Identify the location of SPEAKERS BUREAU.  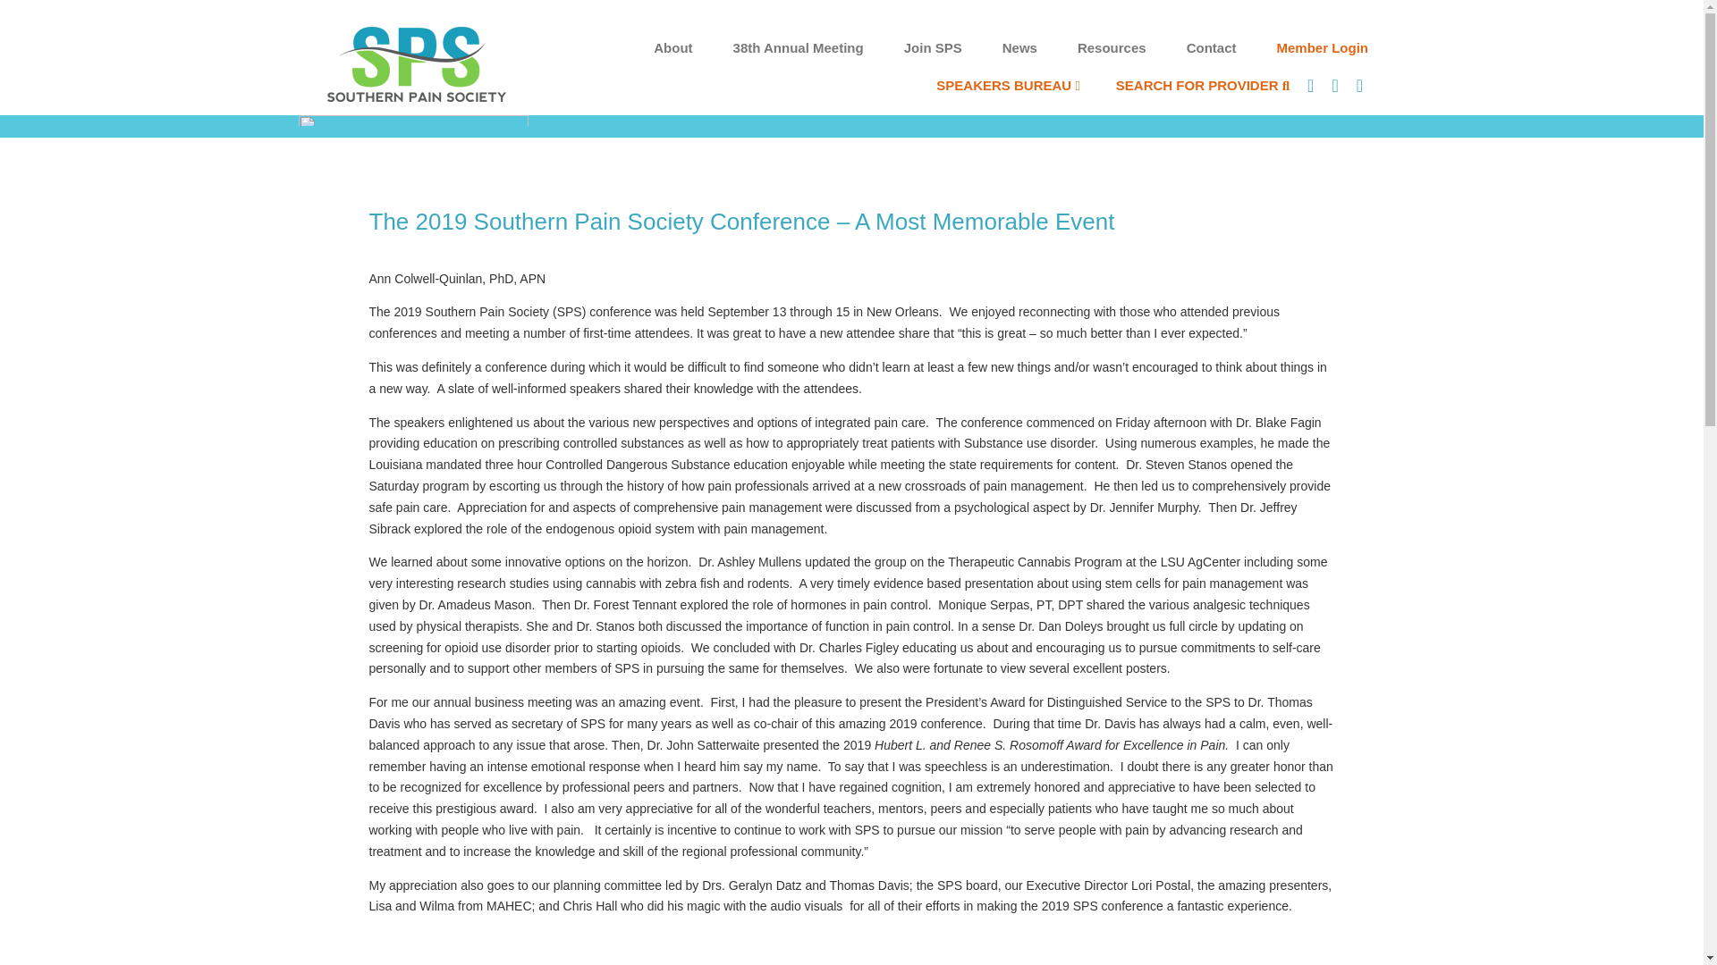
(1007, 85).